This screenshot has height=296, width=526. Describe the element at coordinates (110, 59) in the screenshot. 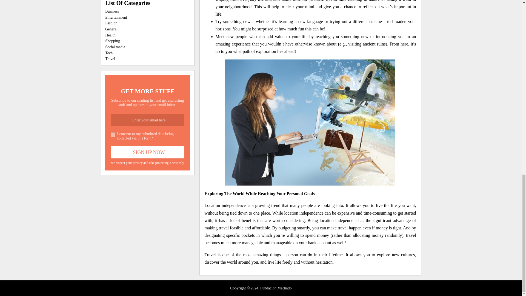

I see `Travel` at that location.